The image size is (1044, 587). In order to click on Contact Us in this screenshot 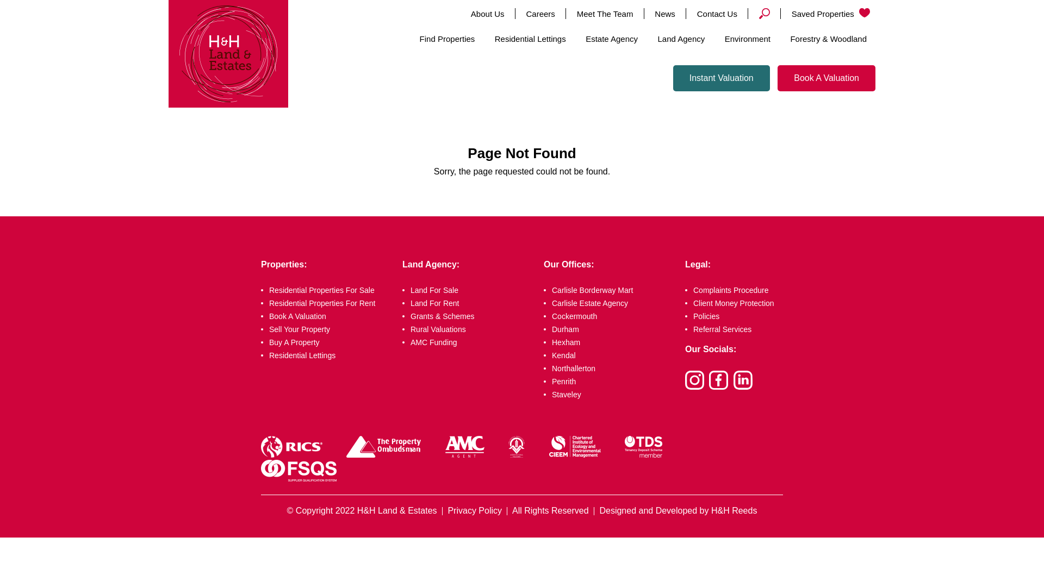, I will do `click(717, 14)`.